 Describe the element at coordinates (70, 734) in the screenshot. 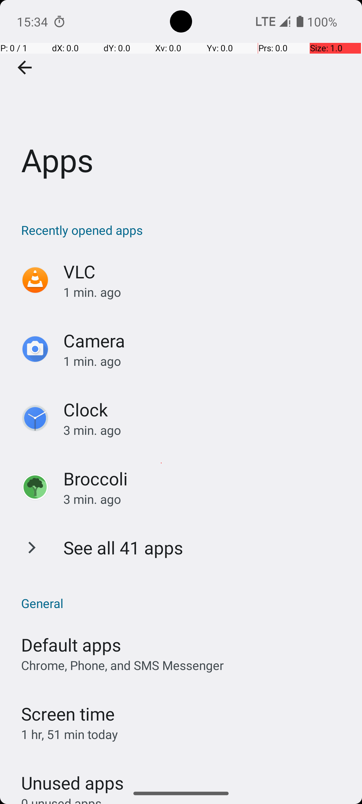

I see `1 hr, 51 min today` at that location.